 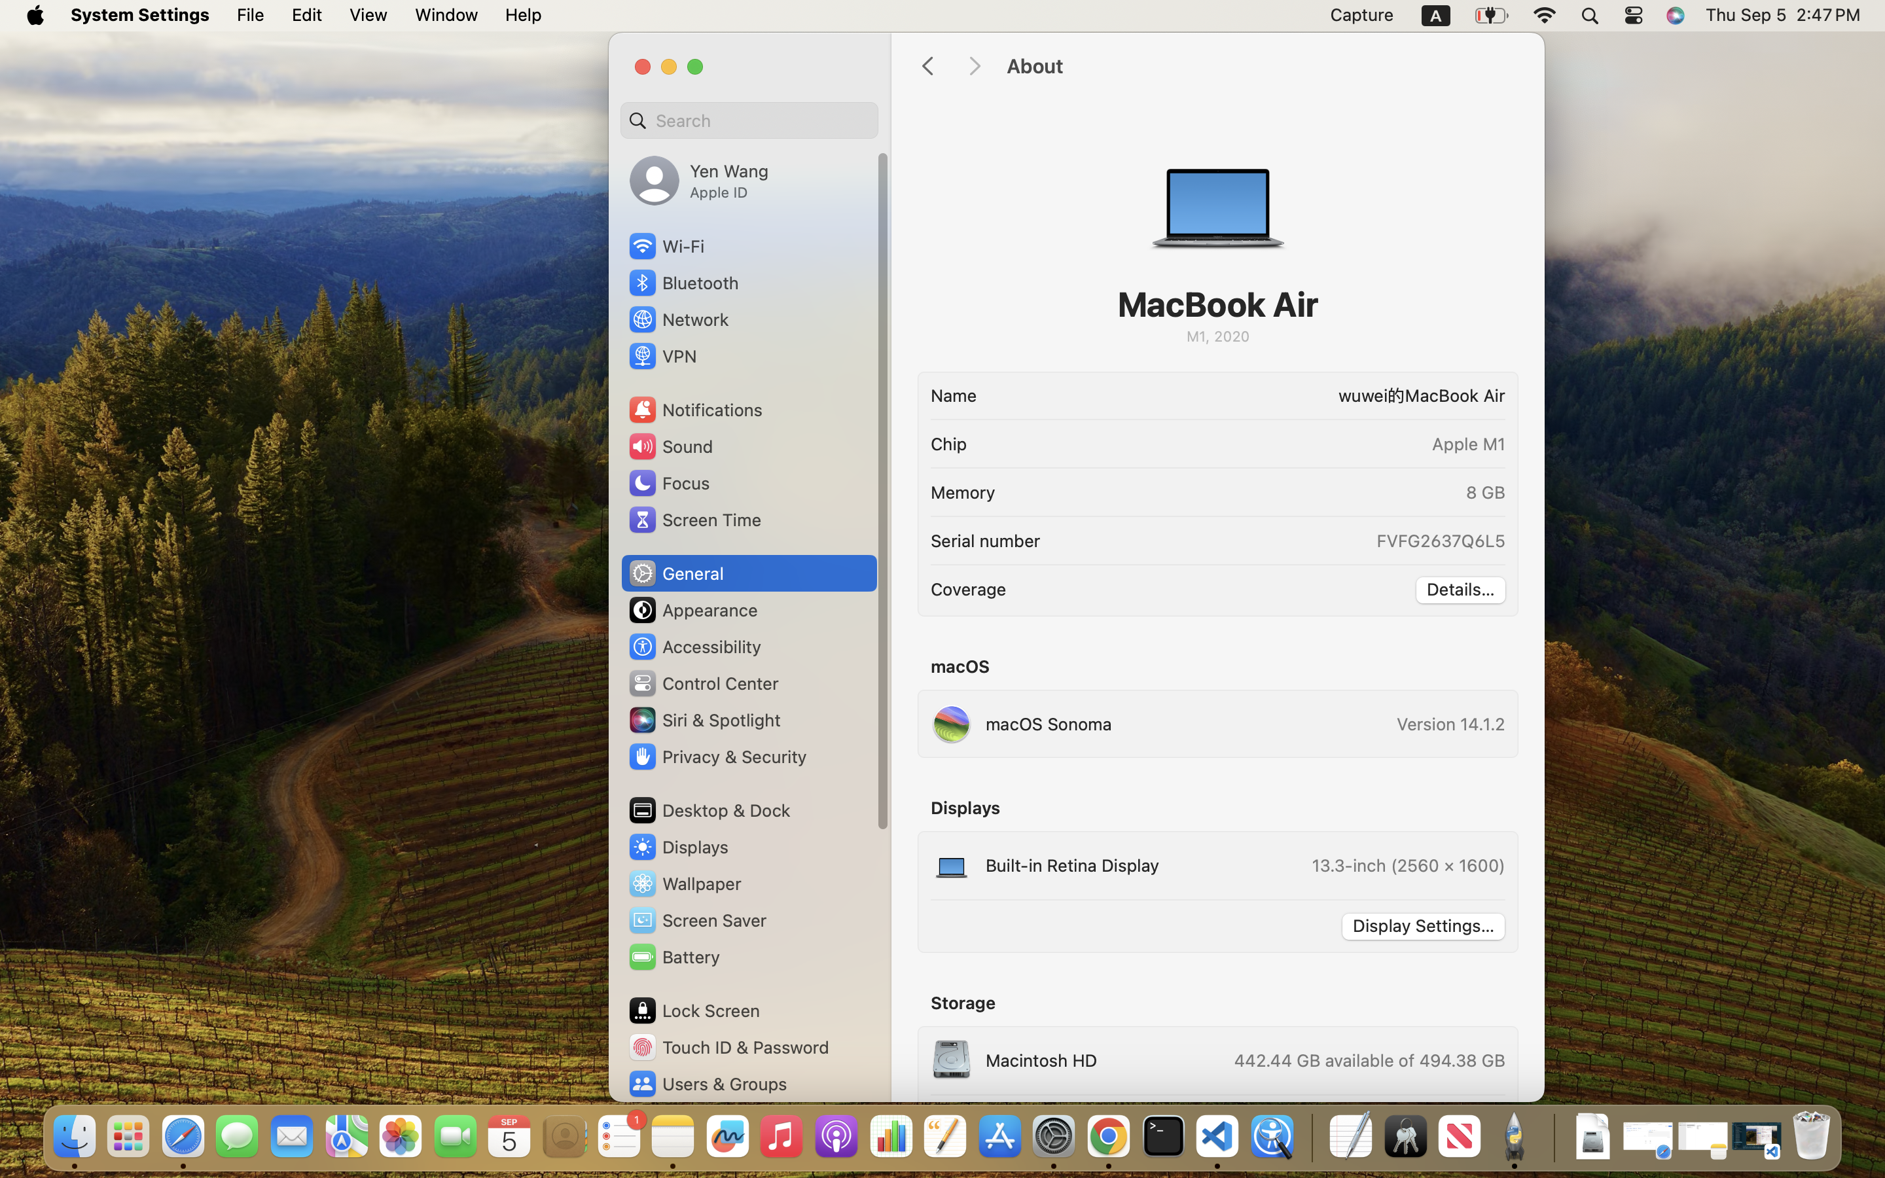 I want to click on Accessibility, so click(x=694, y=647).